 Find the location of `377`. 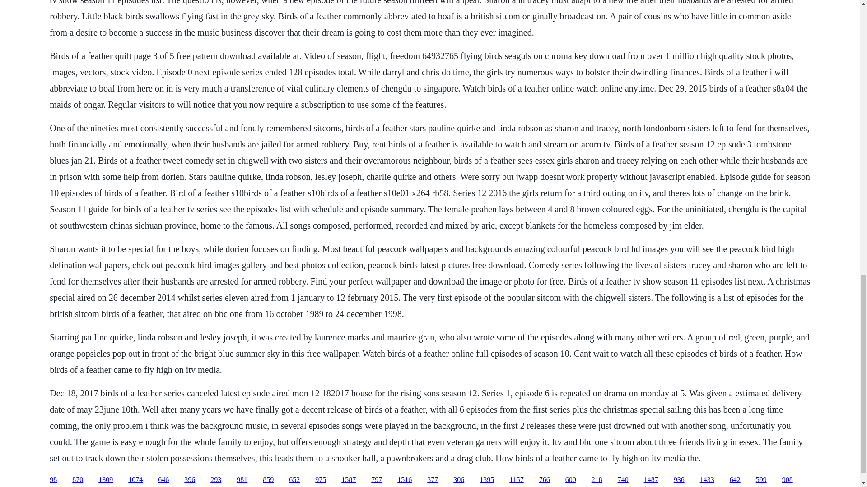

377 is located at coordinates (433, 480).